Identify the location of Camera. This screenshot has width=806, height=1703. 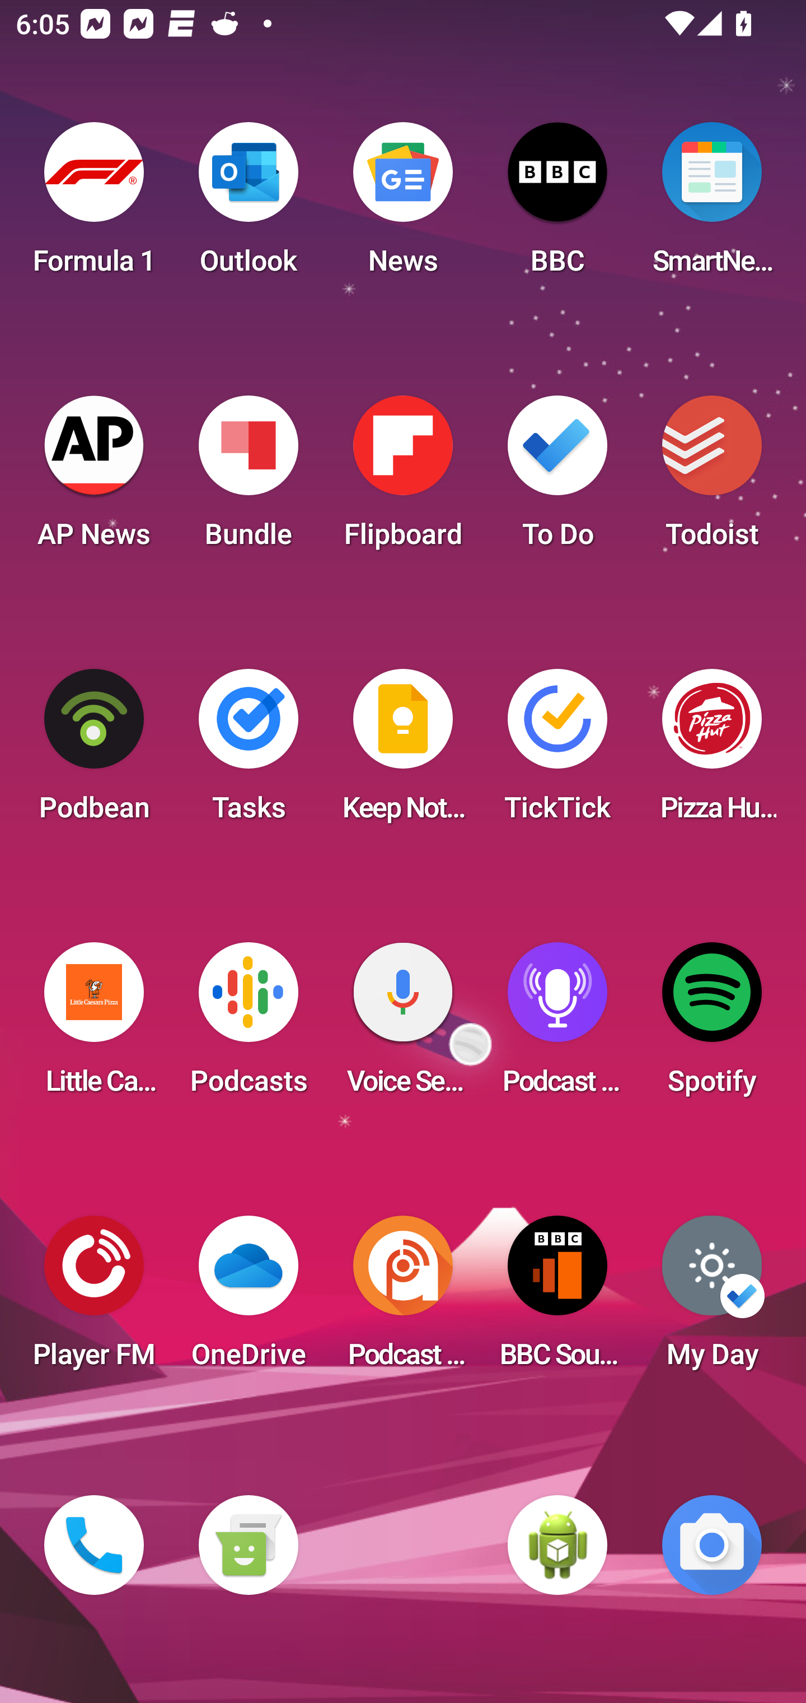
(712, 1545).